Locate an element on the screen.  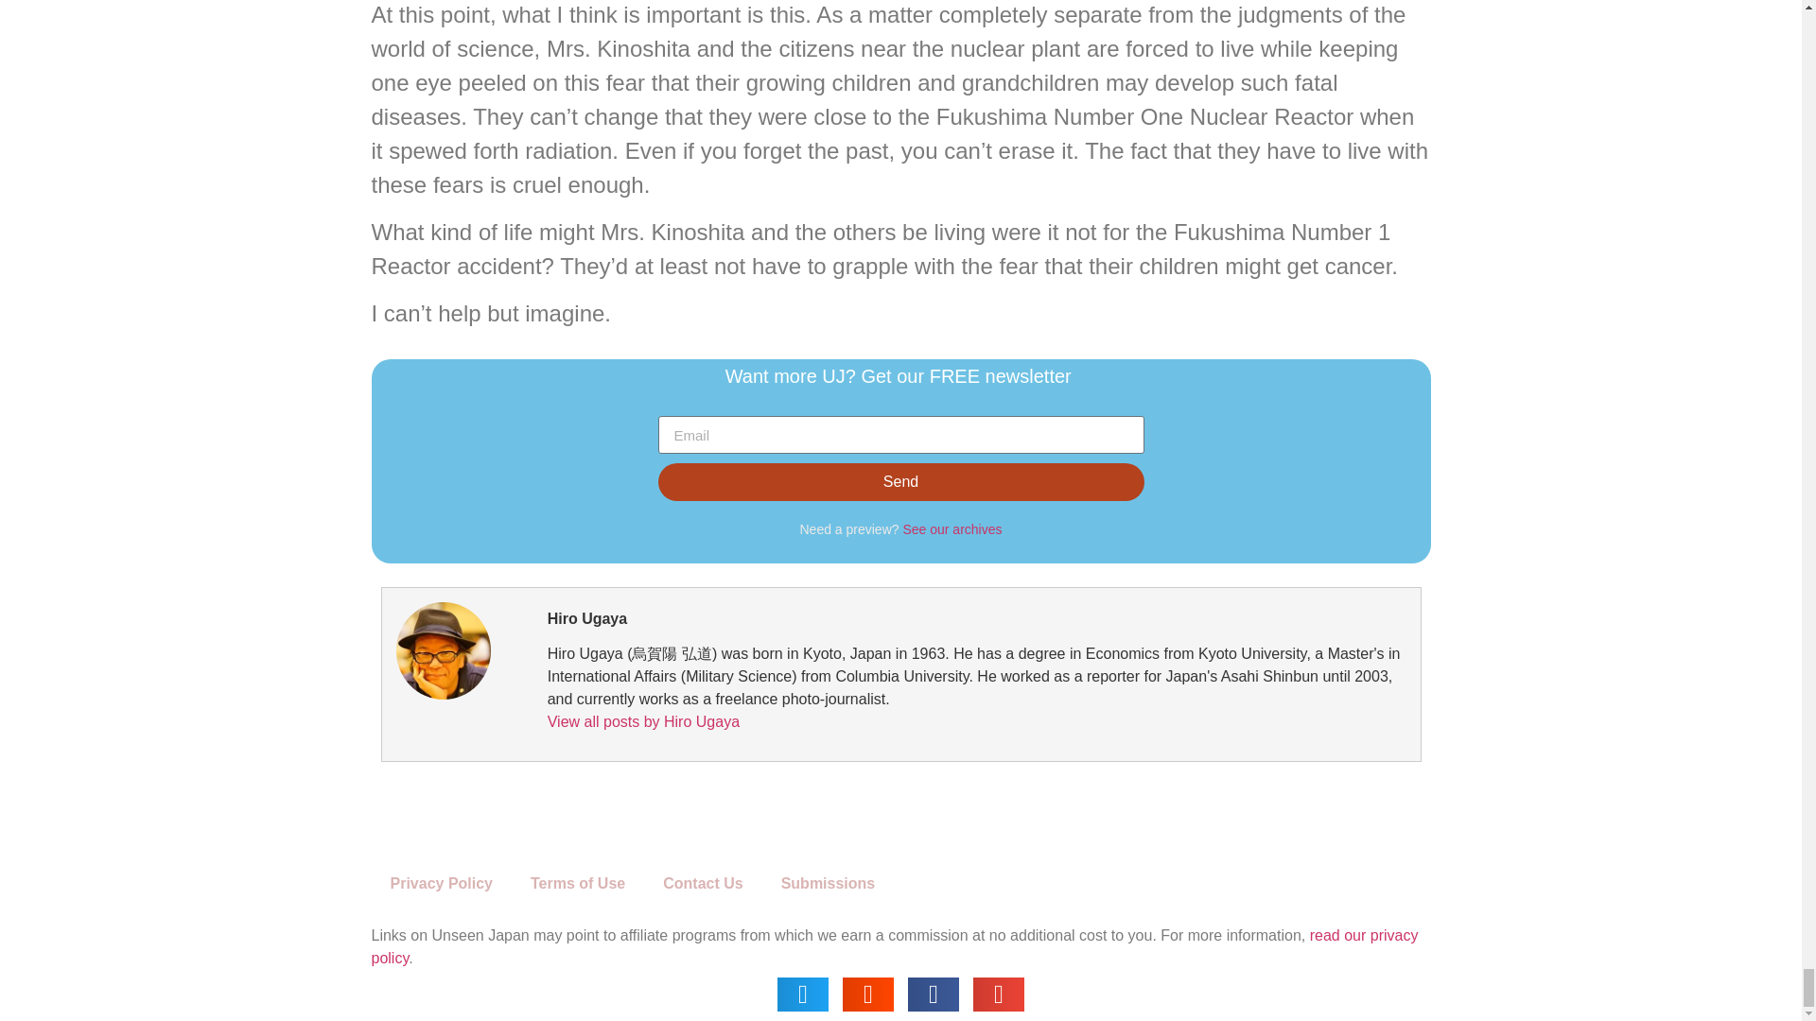
Contact Us is located at coordinates (702, 883).